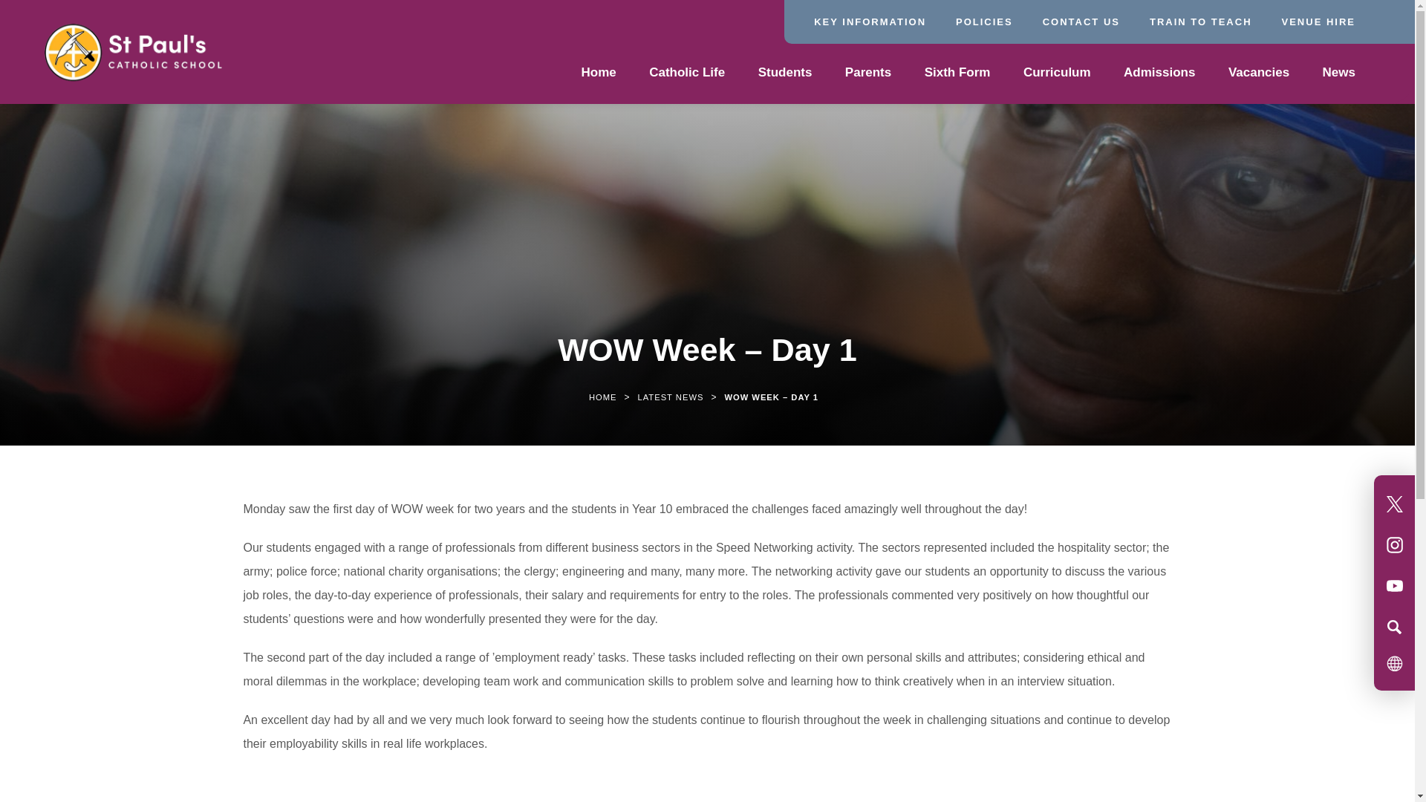 Image resolution: width=1426 pixels, height=802 pixels. I want to click on KEY INFORMATION, so click(870, 21).